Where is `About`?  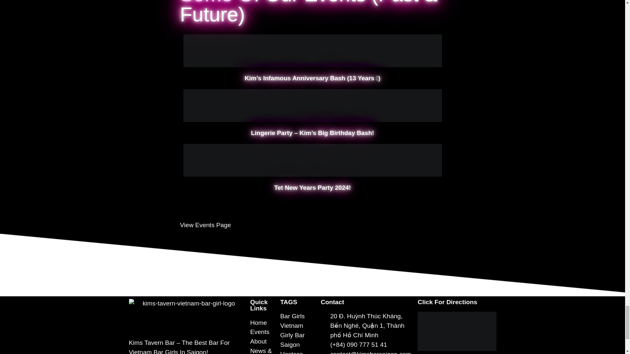 About is located at coordinates (262, 342).